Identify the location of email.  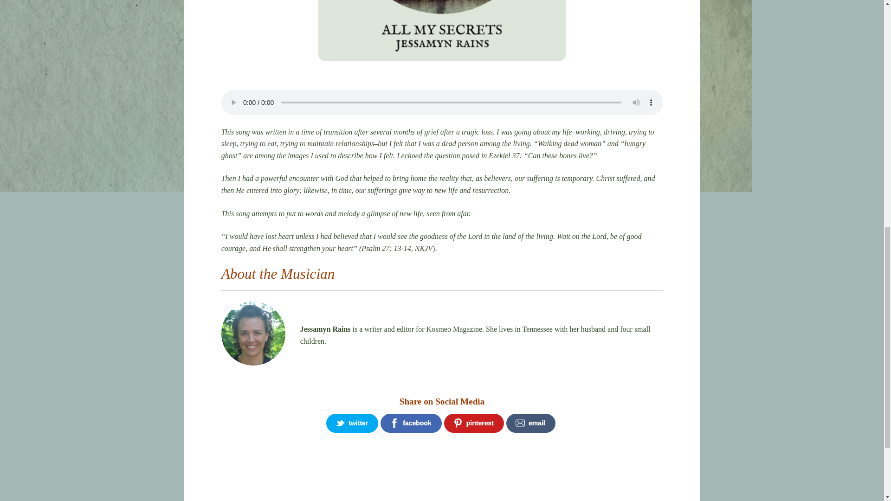
(530, 423).